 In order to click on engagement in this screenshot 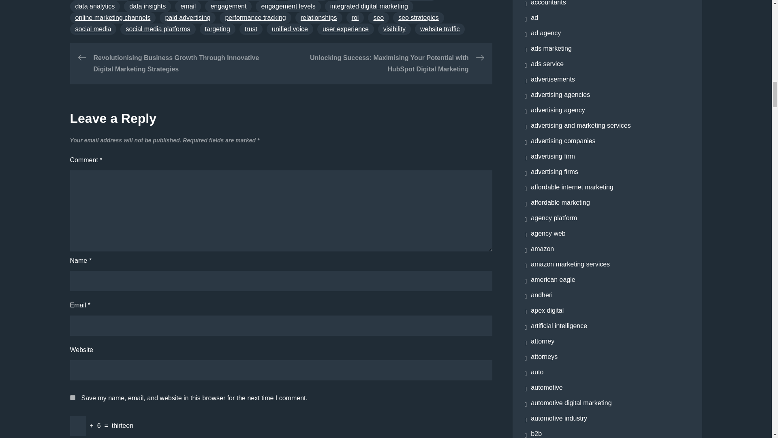, I will do `click(228, 6)`.